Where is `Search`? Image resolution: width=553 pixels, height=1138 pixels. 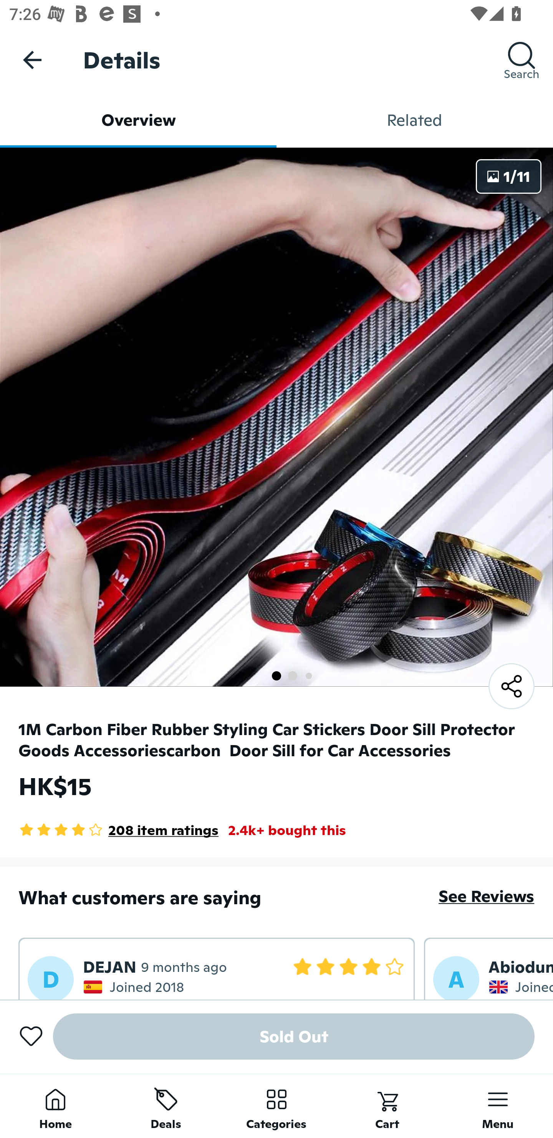 Search is located at coordinates (522, 60).